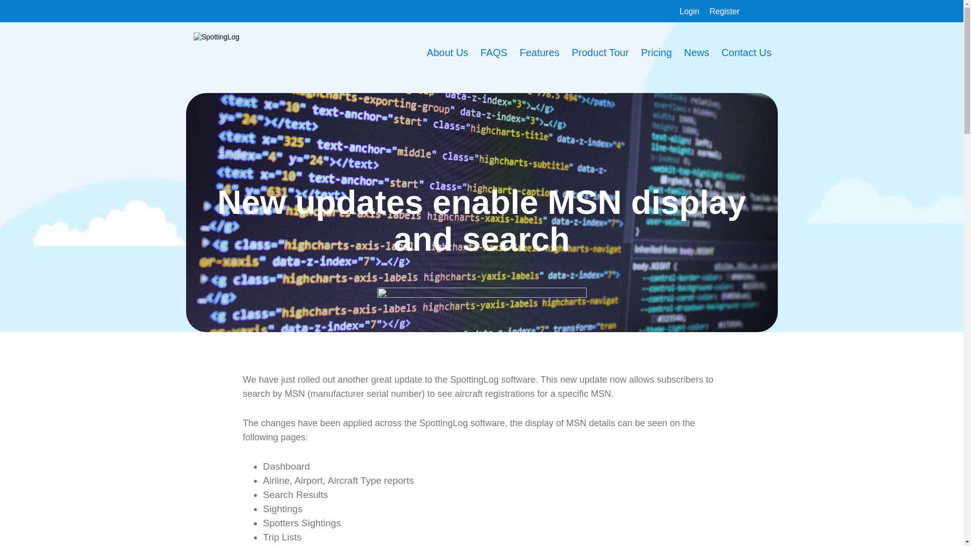 This screenshot has height=546, width=971. Describe the element at coordinates (656, 53) in the screenshot. I see `Pricing` at that location.